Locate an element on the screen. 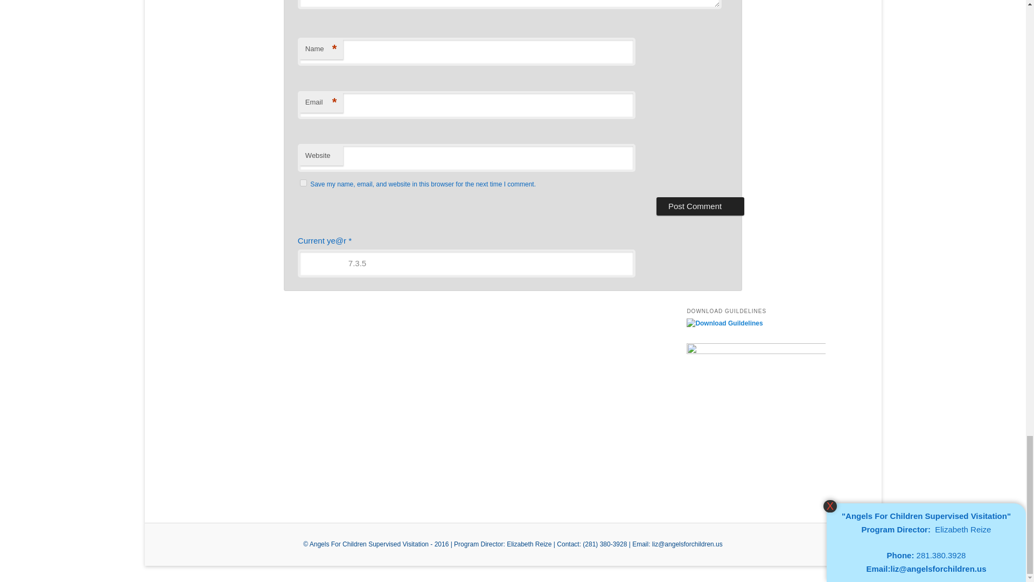  Post Comment is located at coordinates (700, 206).